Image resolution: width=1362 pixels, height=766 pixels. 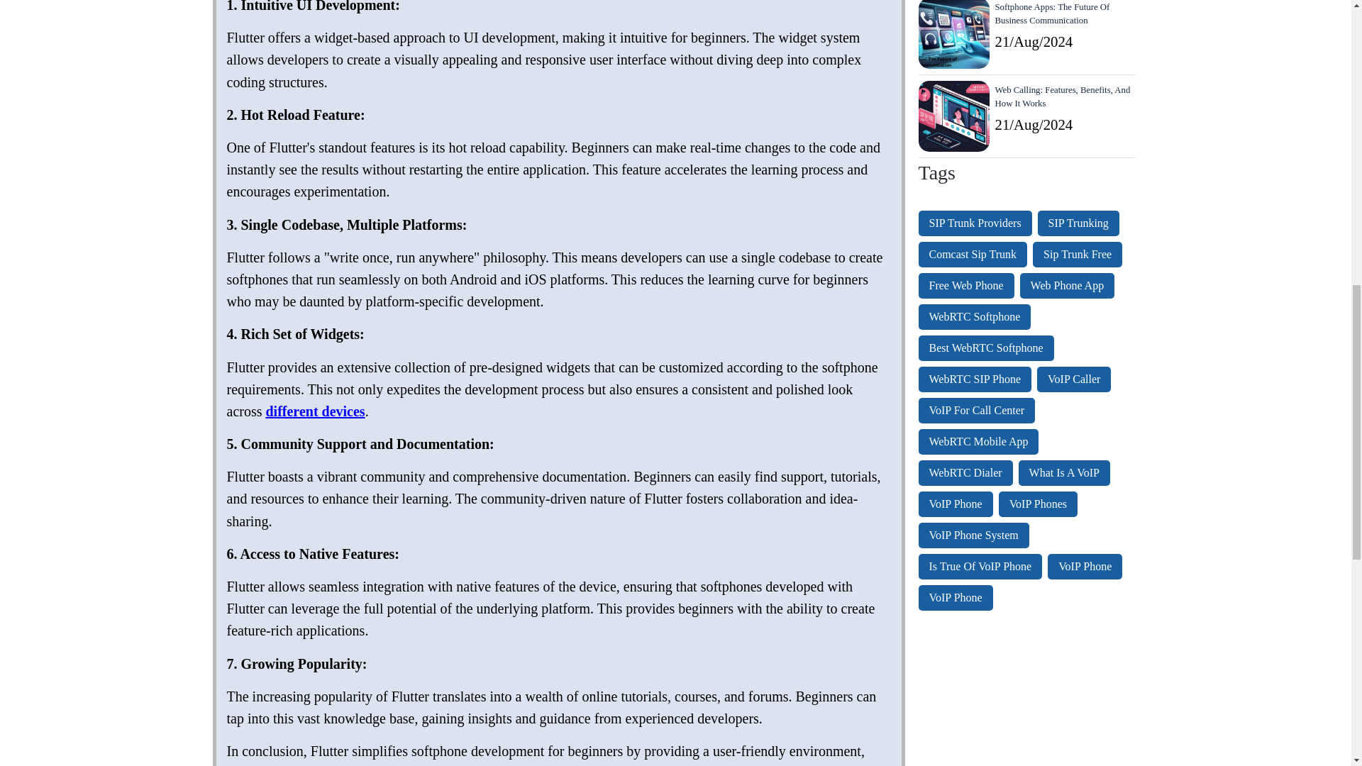 What do you see at coordinates (1077, 254) in the screenshot?
I see `Sip Trunk Free` at bounding box center [1077, 254].